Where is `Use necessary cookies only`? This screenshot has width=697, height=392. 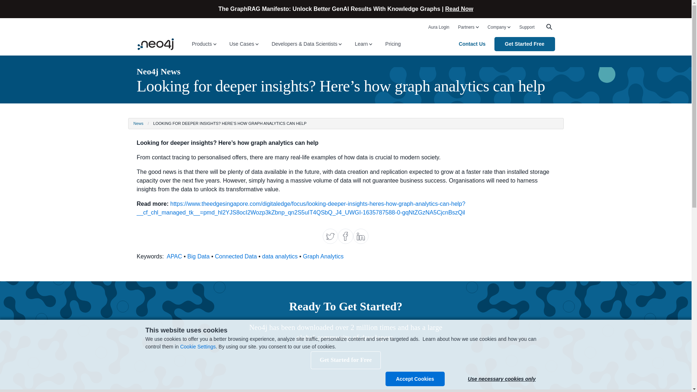
Use necessary cookies only is located at coordinates (502, 379).